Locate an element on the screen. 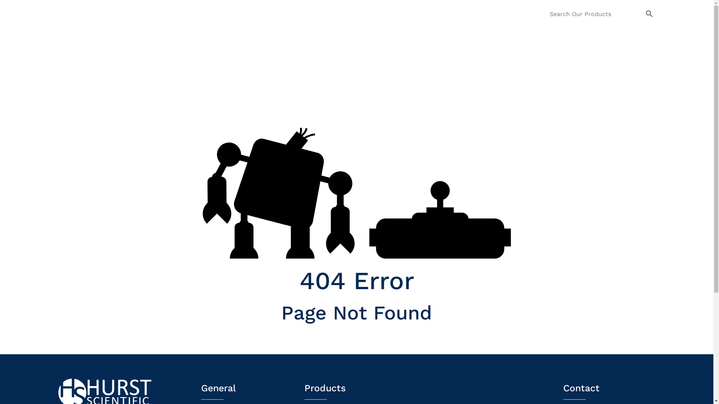 The image size is (719, 404). Promotions is located at coordinates (427, 32).